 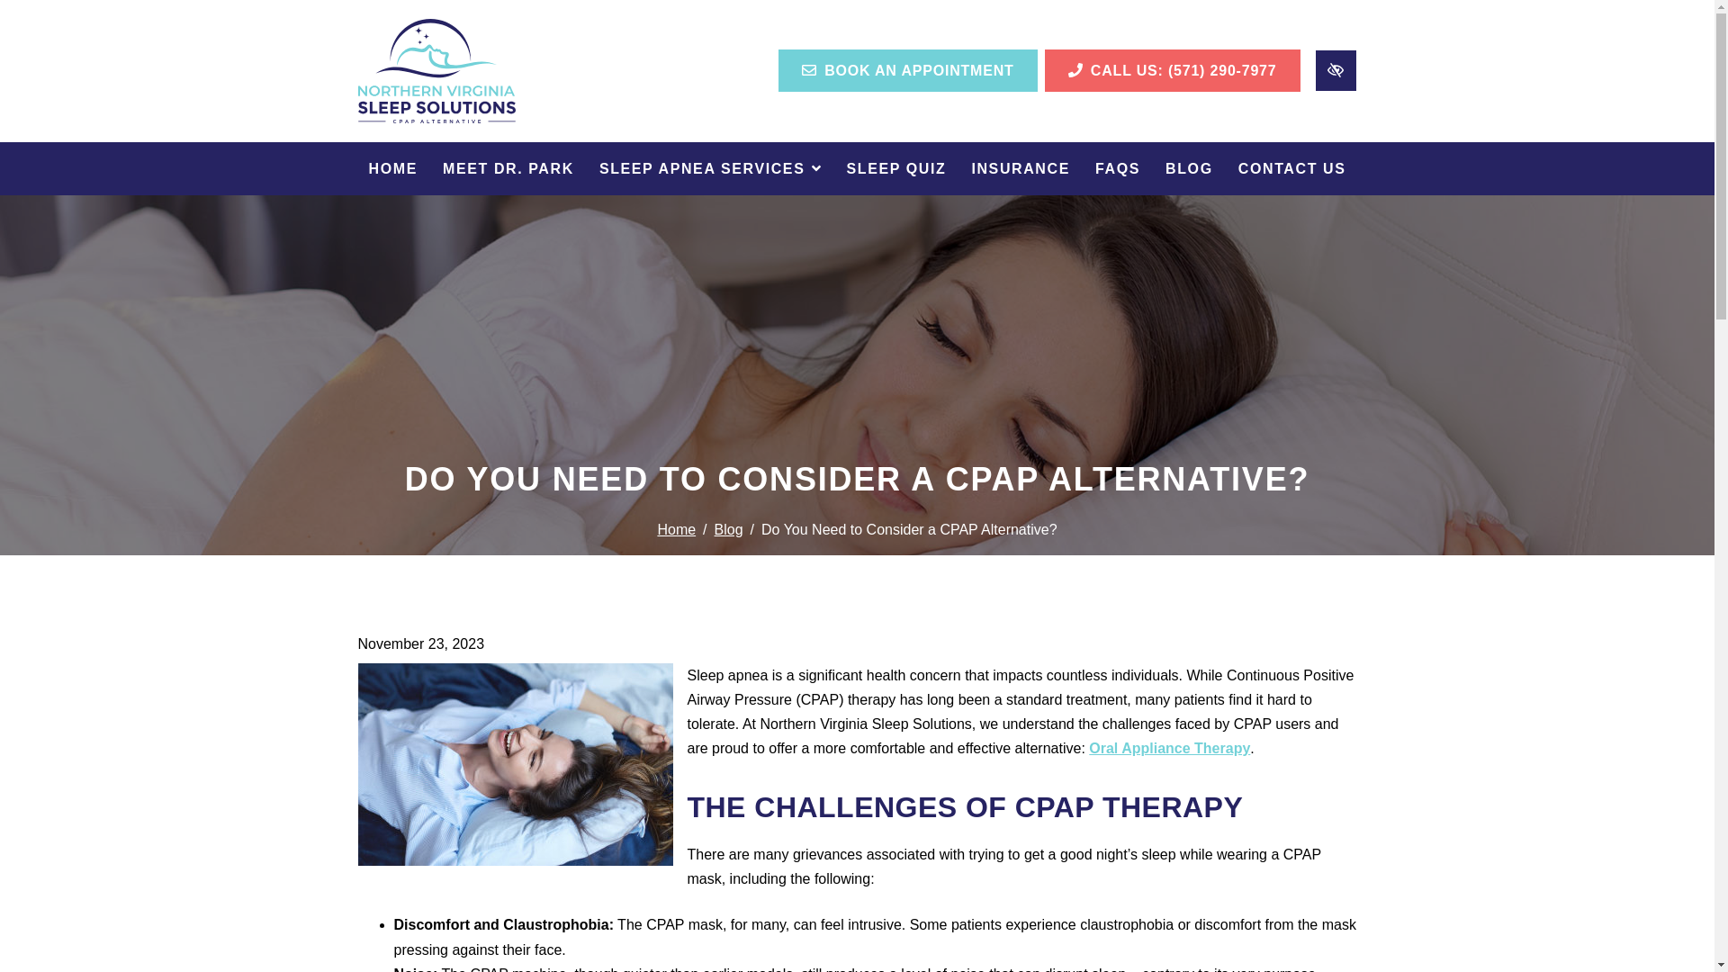 I want to click on Oral Appliance Therapy, so click(x=1168, y=748).